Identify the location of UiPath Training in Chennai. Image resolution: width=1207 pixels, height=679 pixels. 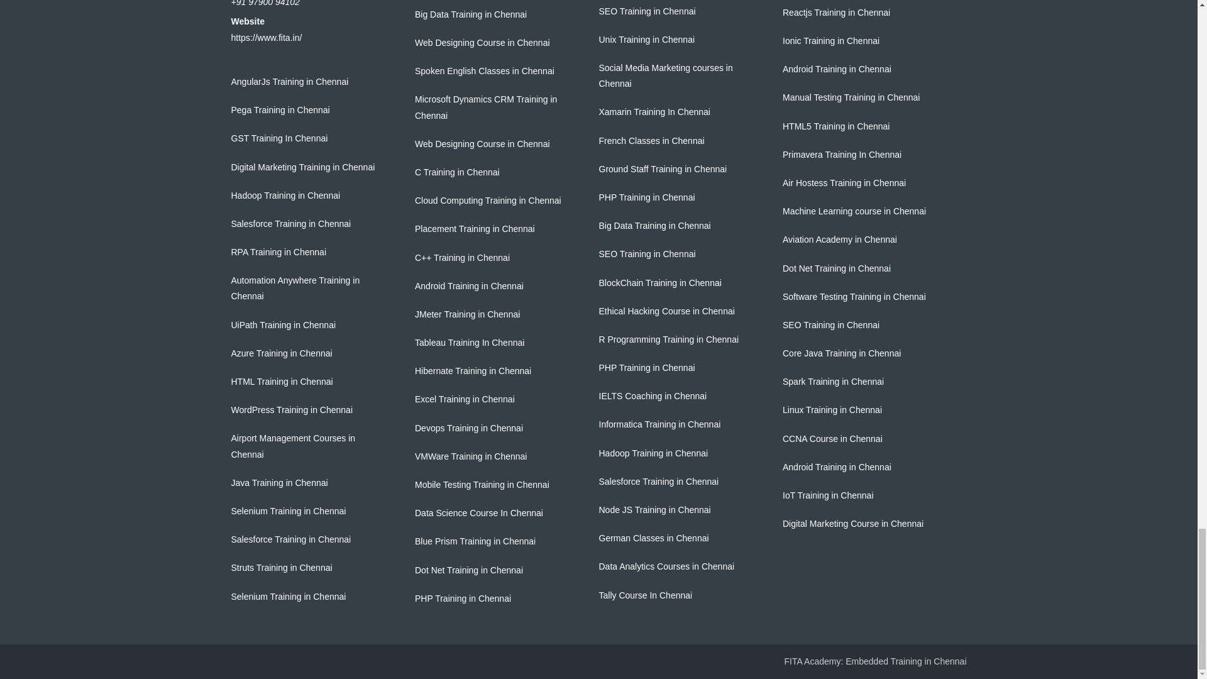
(284, 324).